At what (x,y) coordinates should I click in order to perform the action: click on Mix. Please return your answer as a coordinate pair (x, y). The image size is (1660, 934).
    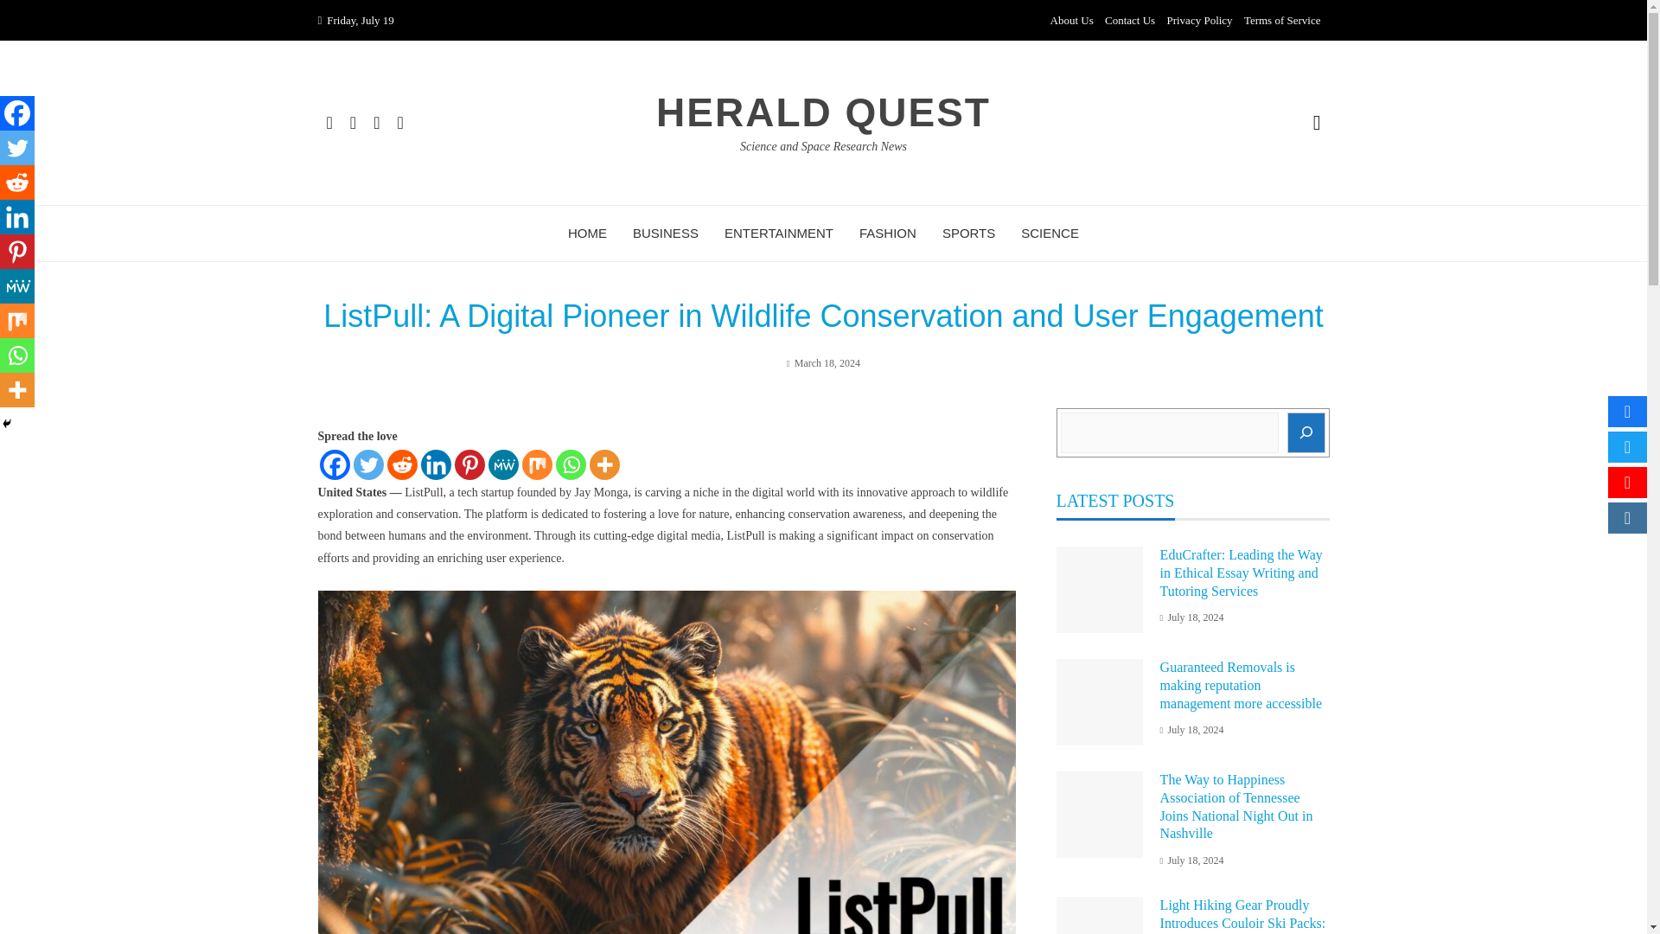
    Looking at the image, I should click on (17, 320).